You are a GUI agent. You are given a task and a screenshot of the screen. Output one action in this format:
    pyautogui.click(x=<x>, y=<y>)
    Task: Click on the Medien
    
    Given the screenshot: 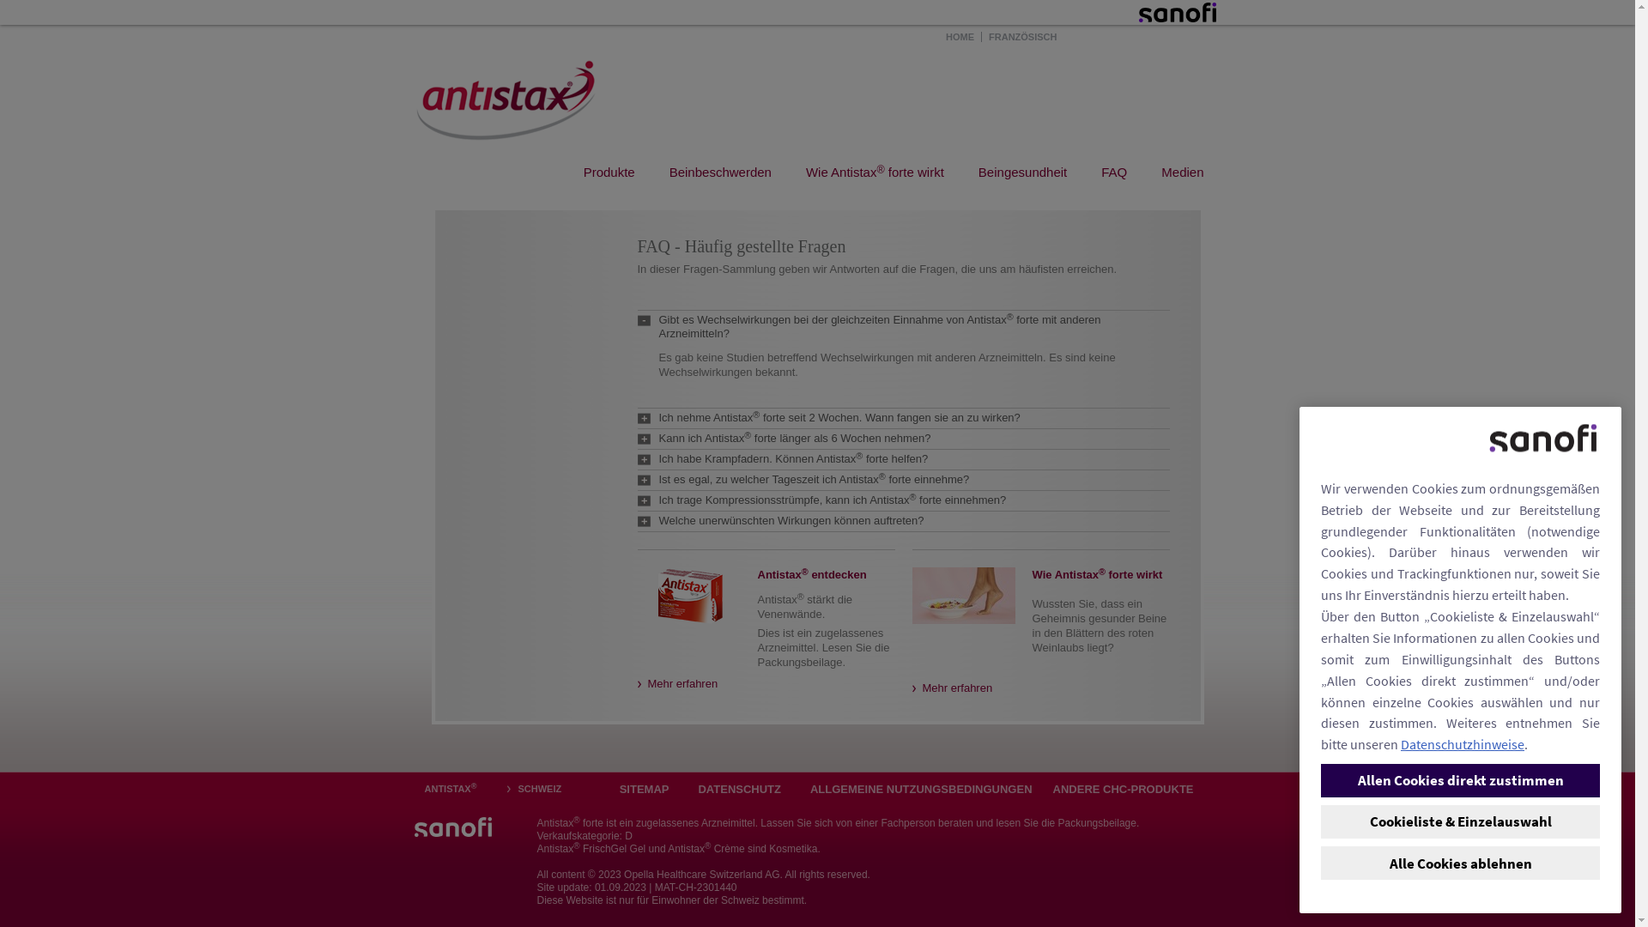 What is the action you would take?
    pyautogui.click(x=1183, y=172)
    